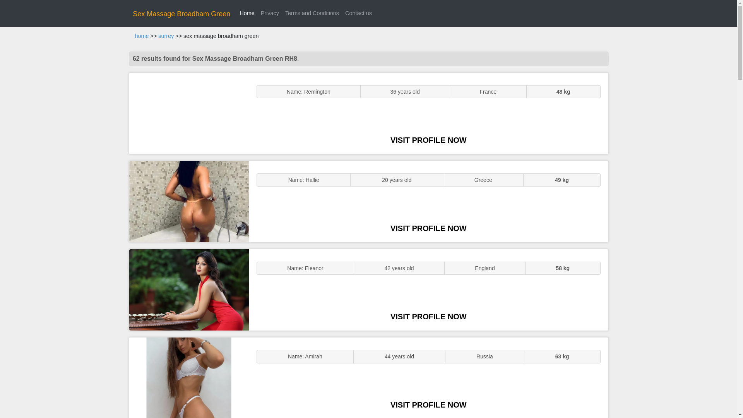 This screenshot has width=743, height=418. Describe the element at coordinates (189, 201) in the screenshot. I see `GFE` at that location.